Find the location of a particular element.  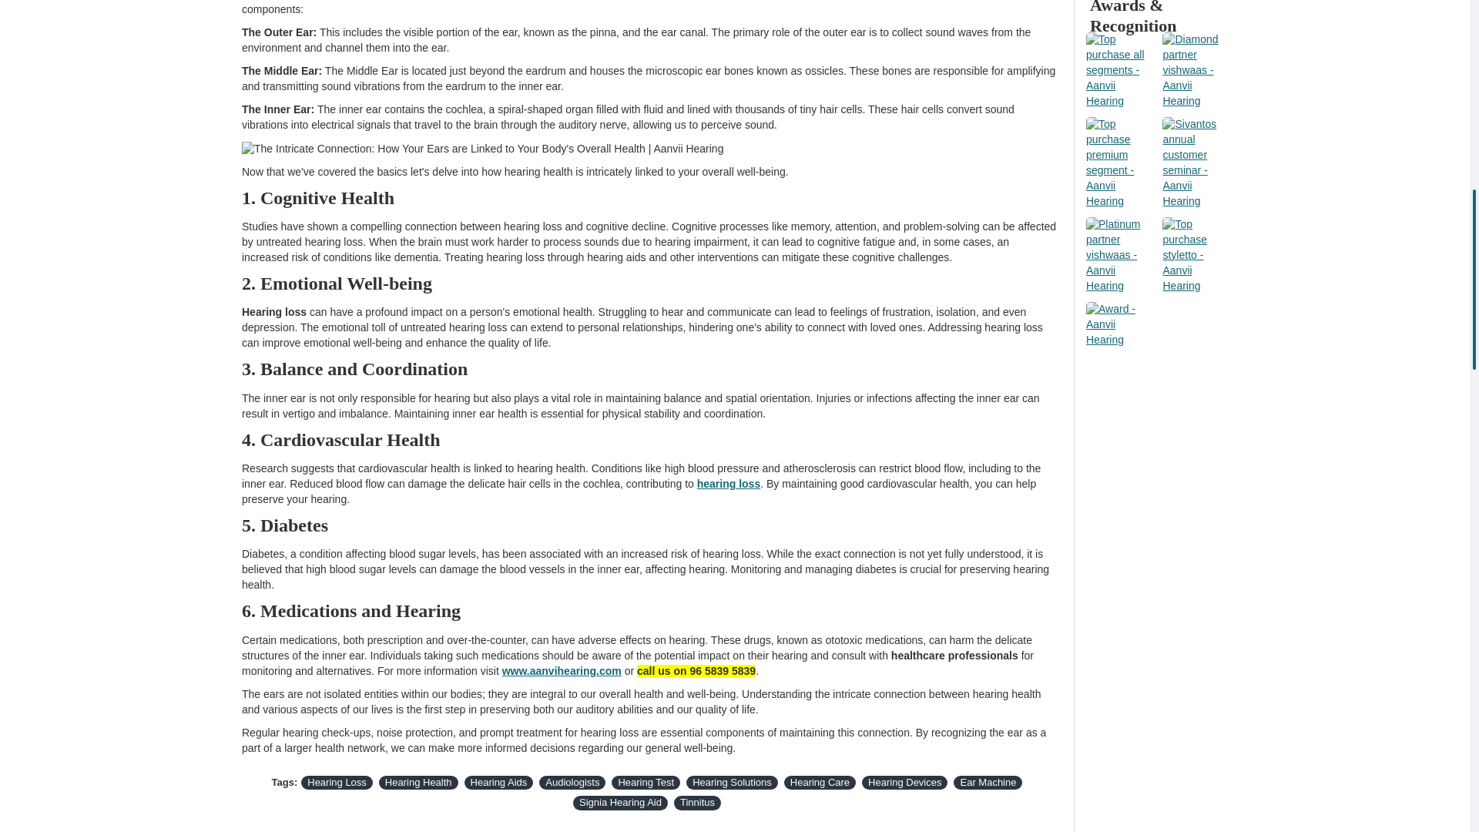

Award - Aanvii Hearing is located at coordinates (1120, 325).